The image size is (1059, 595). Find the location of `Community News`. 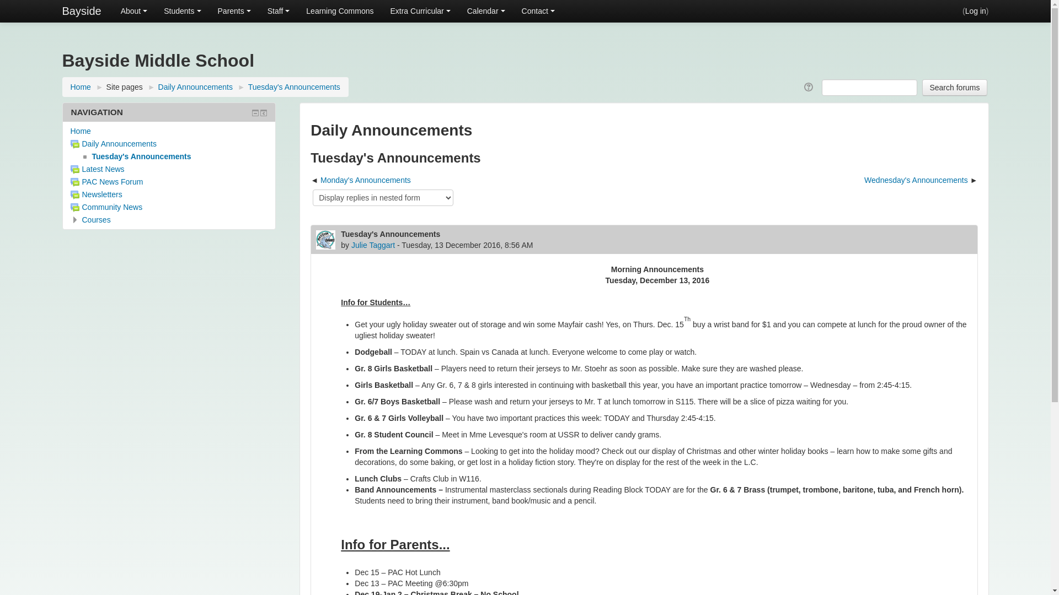

Community News is located at coordinates (107, 207).